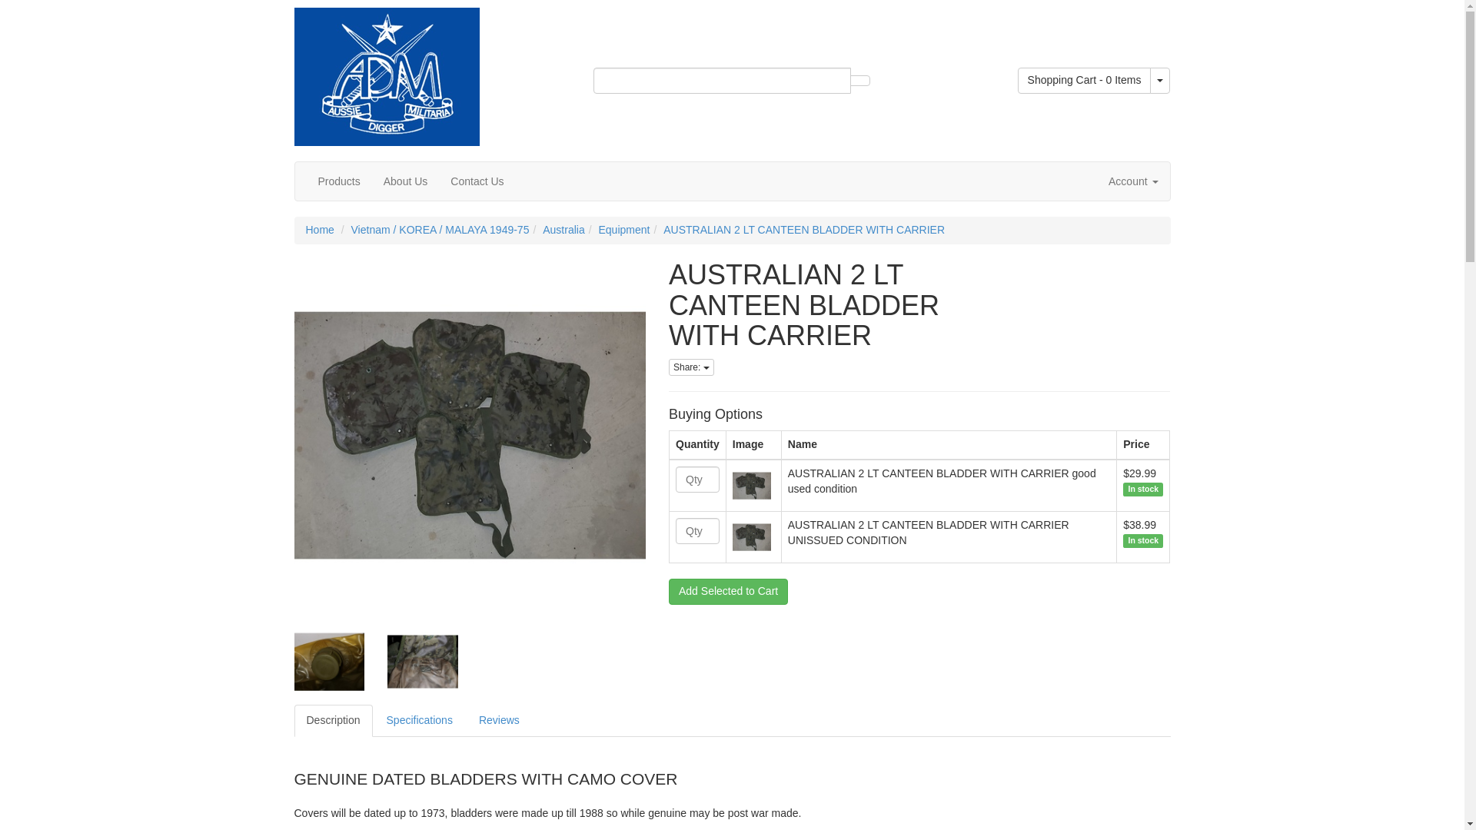  I want to click on Equipment, so click(623, 229).